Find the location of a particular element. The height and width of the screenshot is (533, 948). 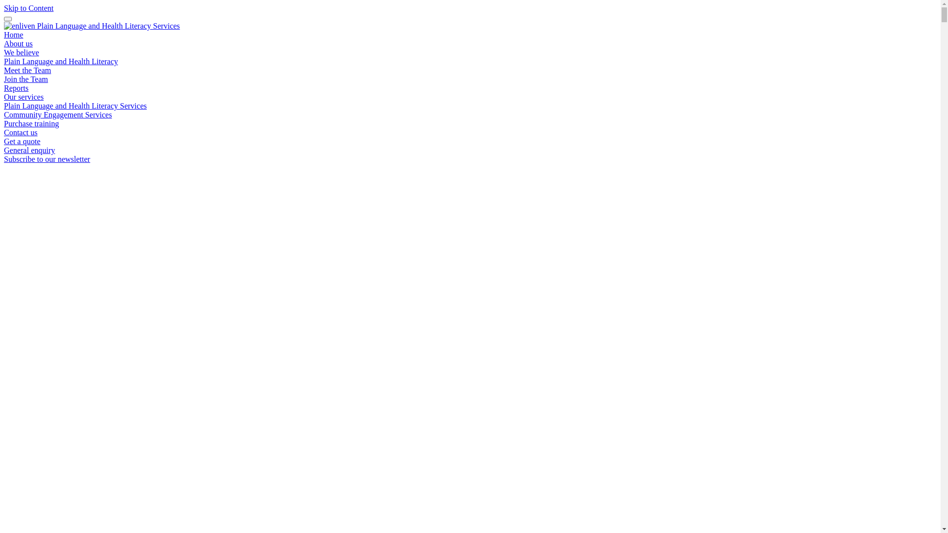

Subscribe to our newsletter is located at coordinates (47, 159).